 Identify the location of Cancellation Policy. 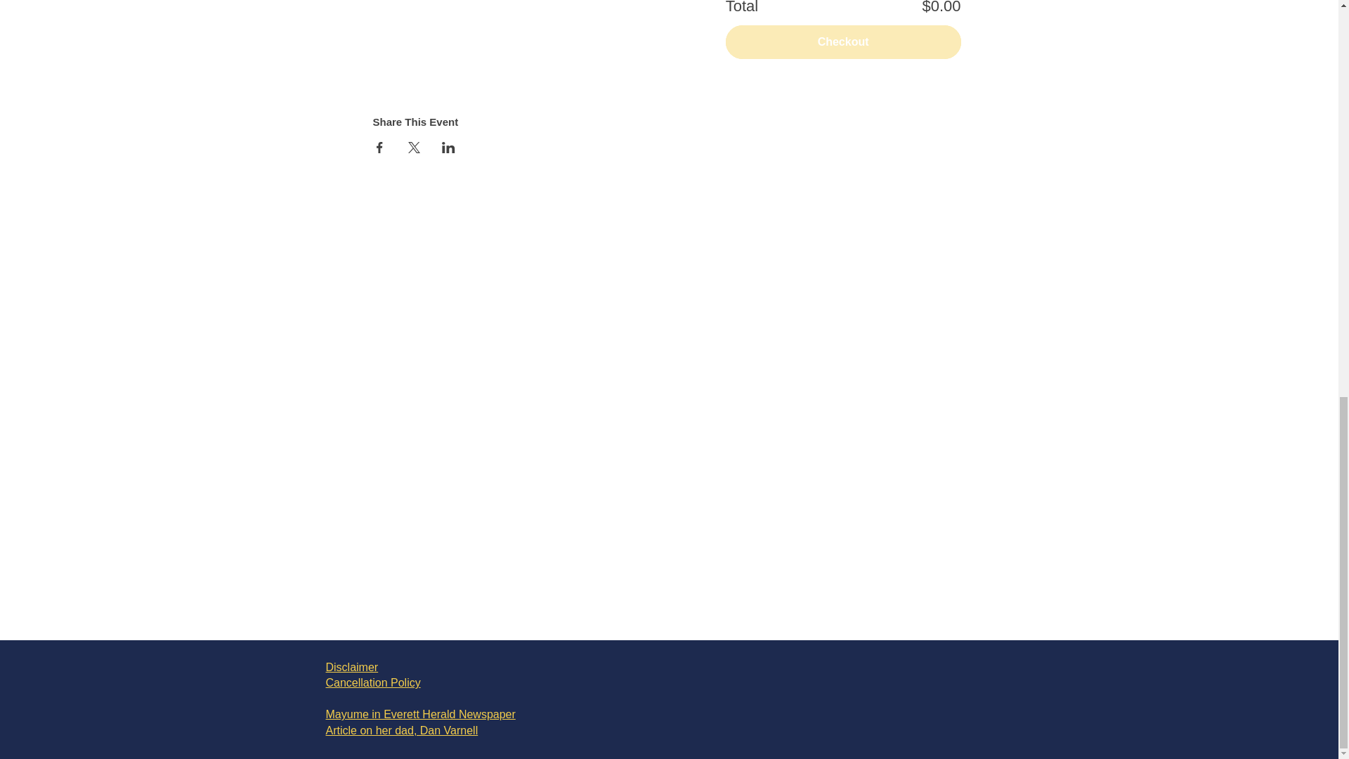
(374, 682).